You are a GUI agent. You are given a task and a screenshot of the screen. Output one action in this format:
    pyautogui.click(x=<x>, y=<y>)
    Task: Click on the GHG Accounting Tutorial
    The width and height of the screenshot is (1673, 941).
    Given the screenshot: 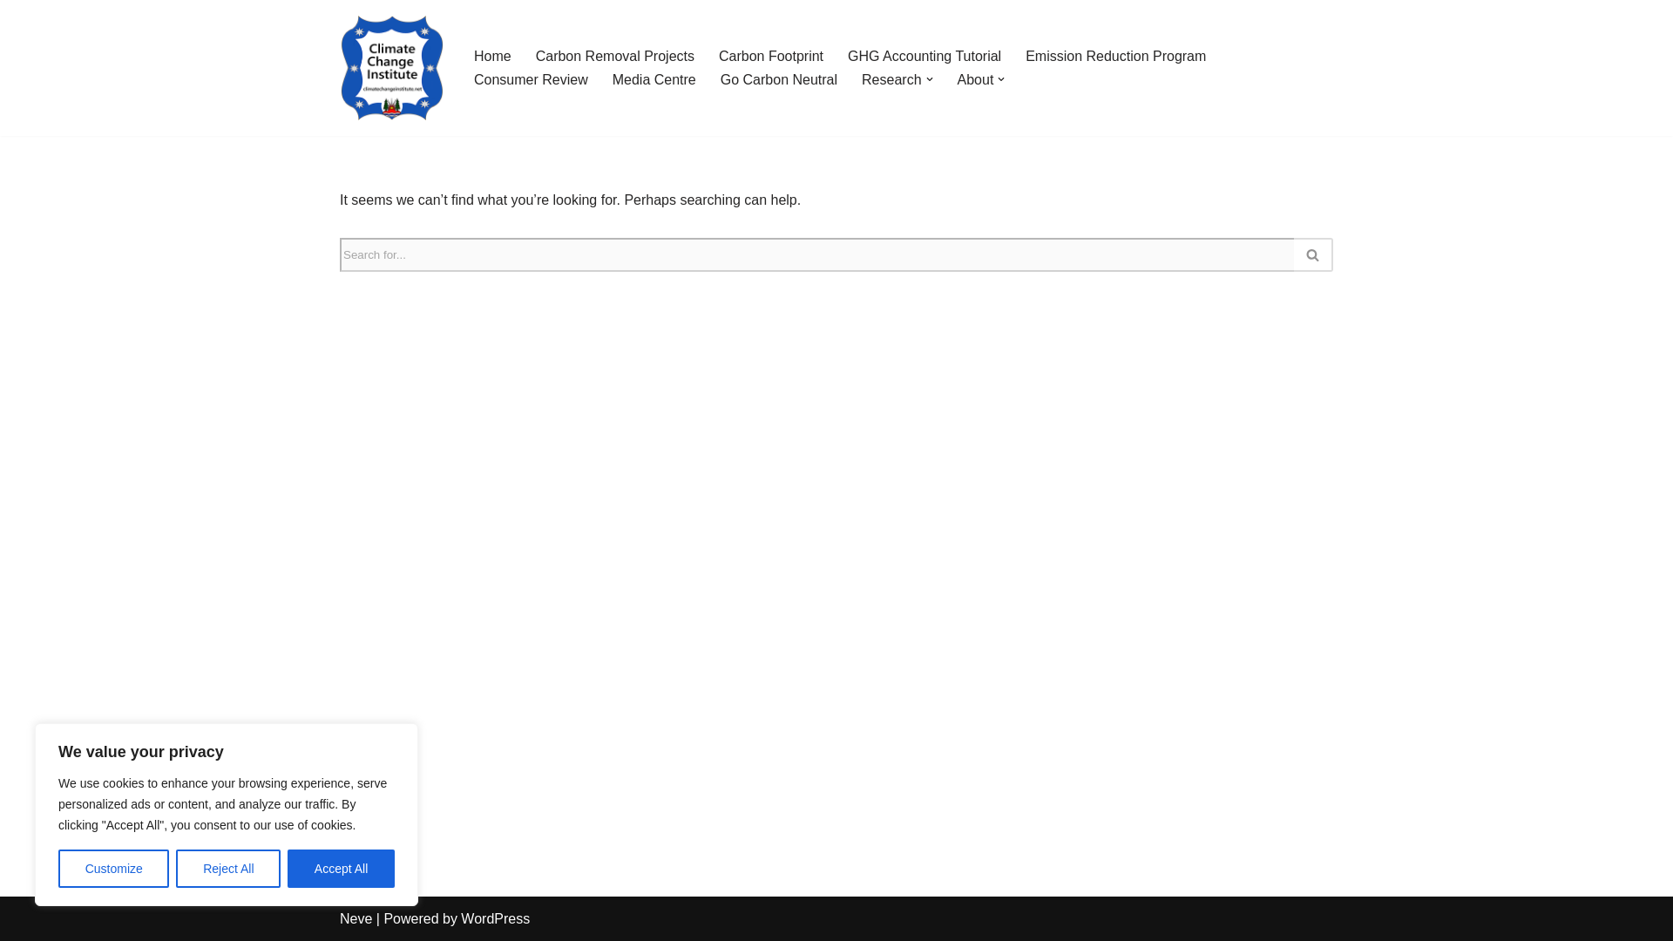 What is the action you would take?
    pyautogui.click(x=924, y=56)
    